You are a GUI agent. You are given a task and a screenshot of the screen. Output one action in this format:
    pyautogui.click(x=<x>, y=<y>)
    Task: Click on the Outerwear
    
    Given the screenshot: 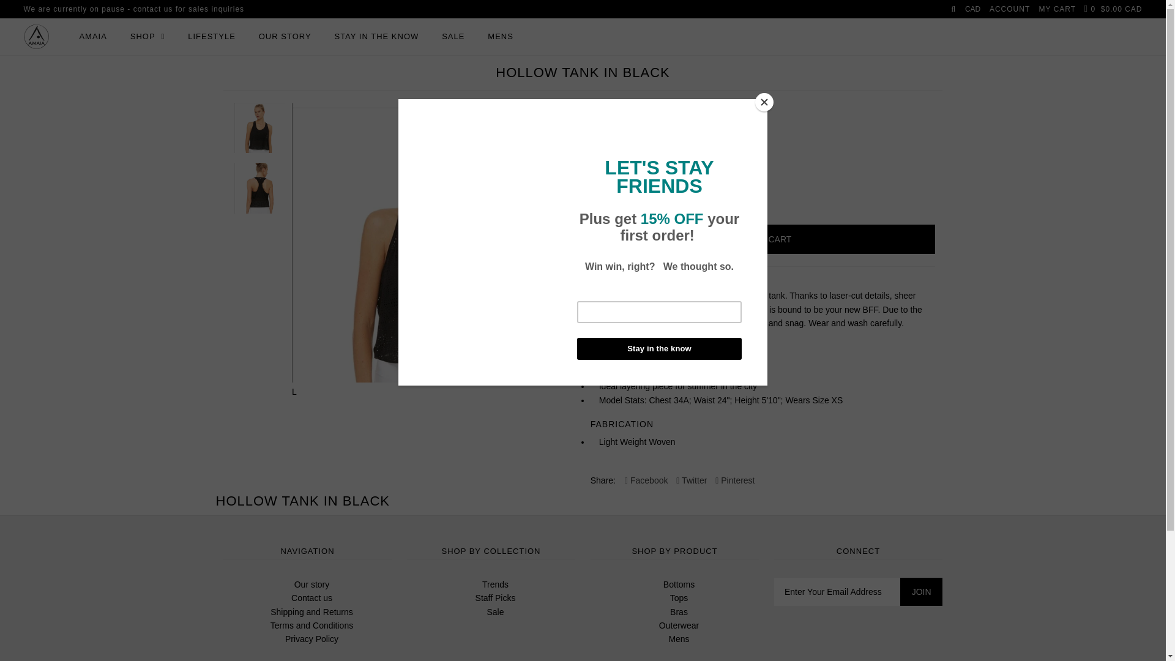 What is the action you would take?
    pyautogui.click(x=679, y=626)
    